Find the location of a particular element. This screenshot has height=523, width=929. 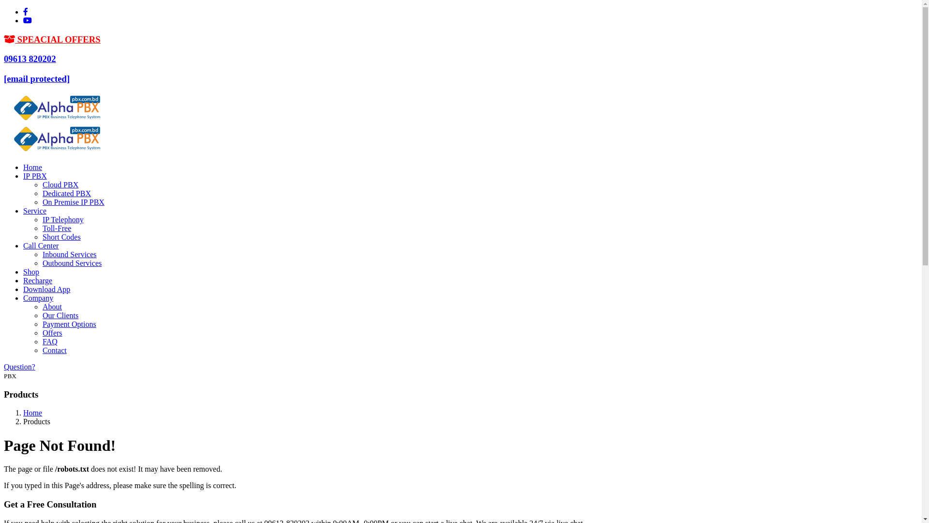

Cloud PBX is located at coordinates (60, 185).